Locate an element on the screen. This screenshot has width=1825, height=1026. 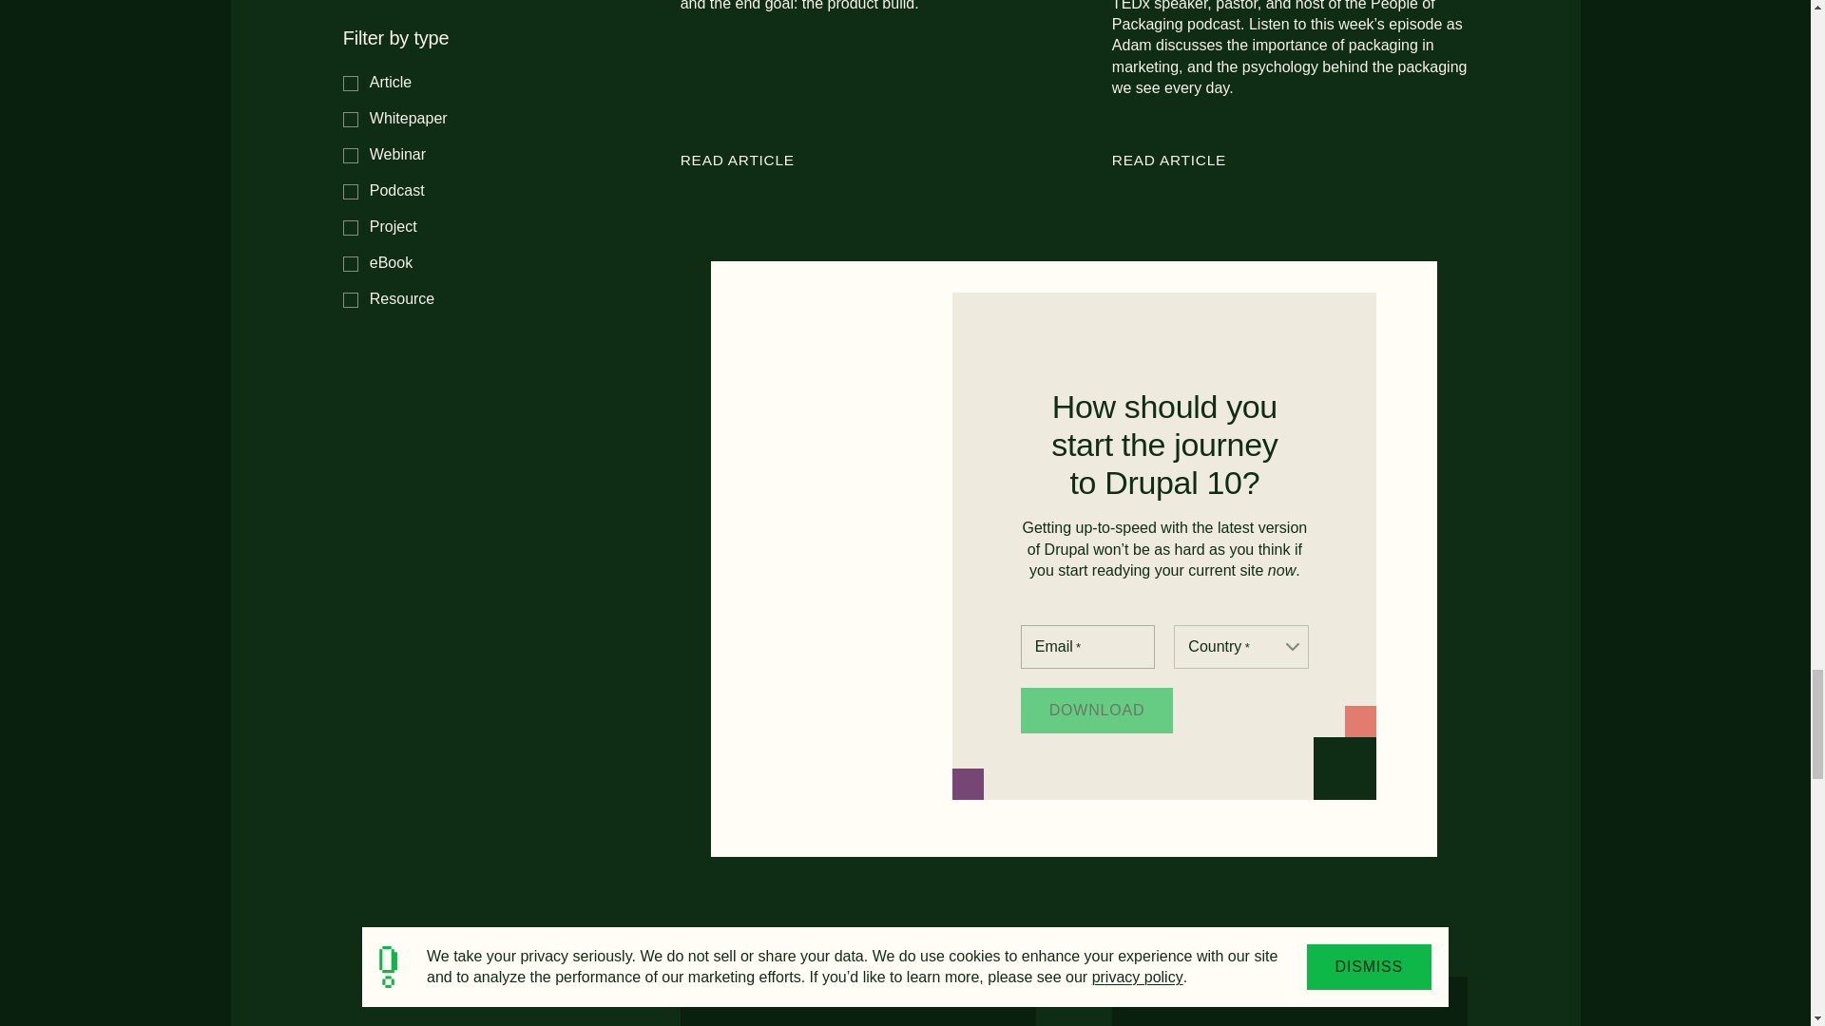
Download is located at coordinates (1097, 711).